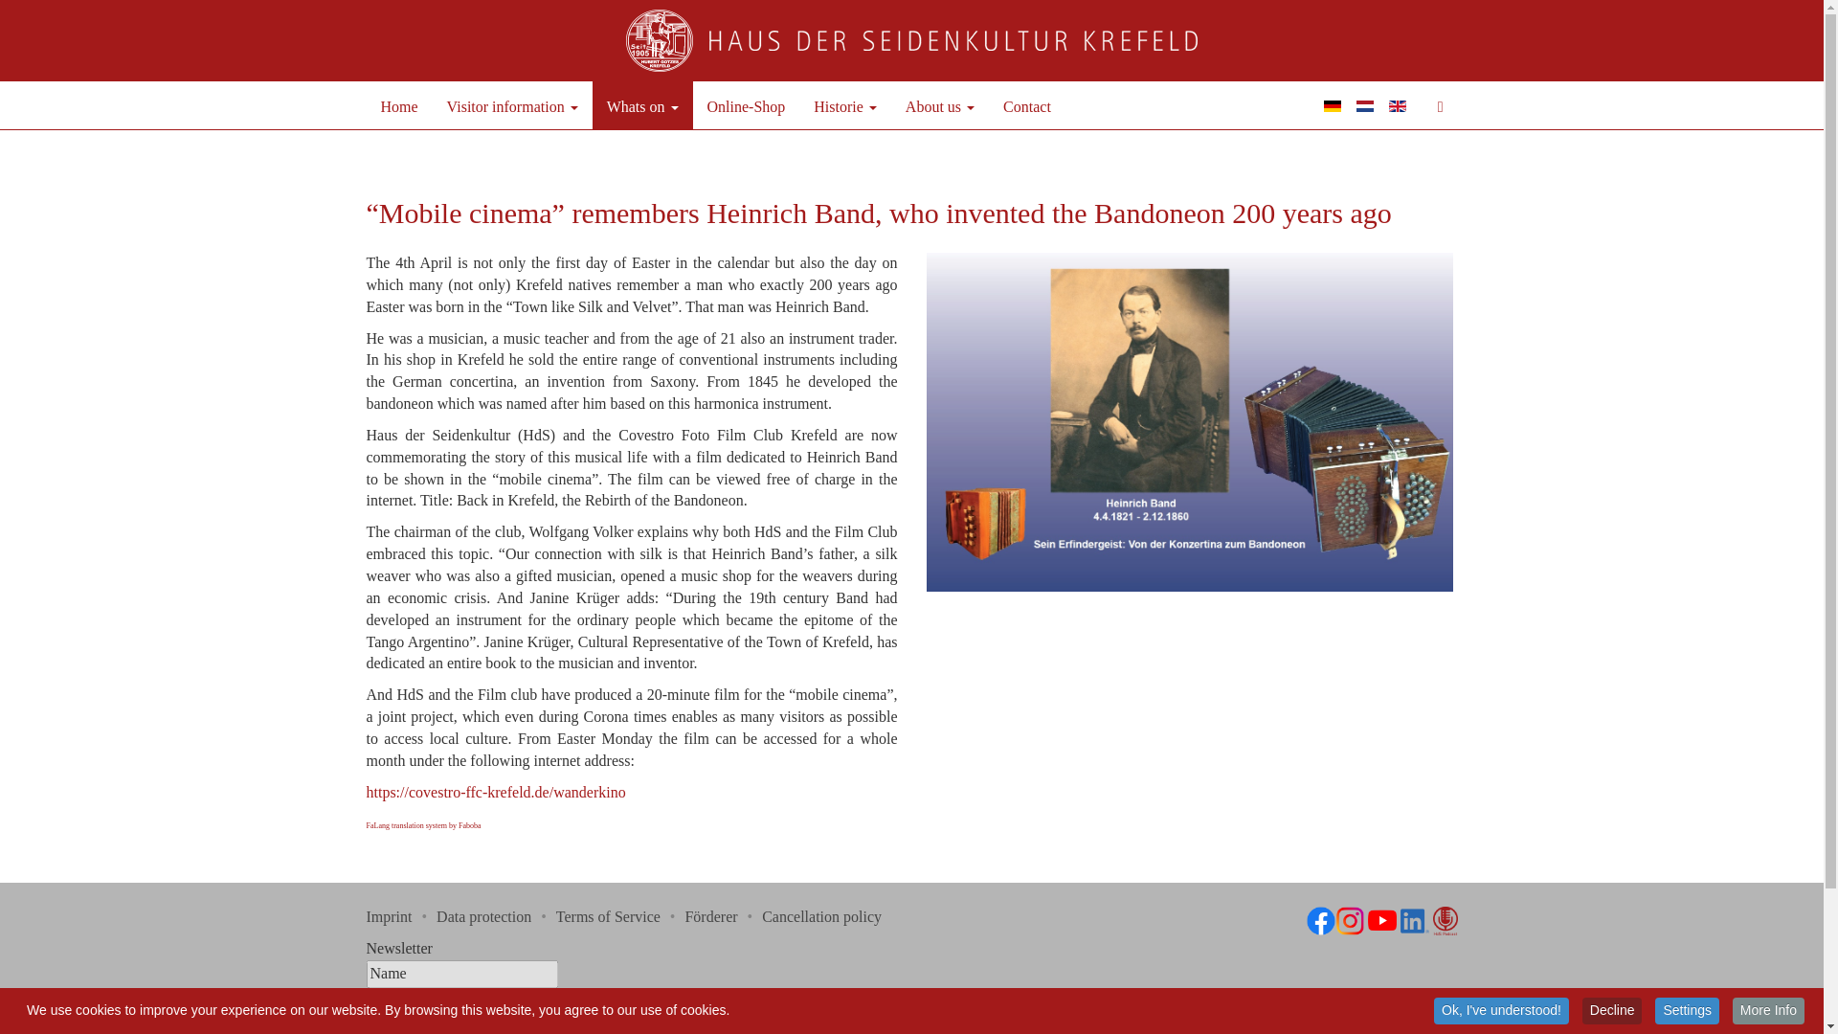 The width and height of the screenshot is (1838, 1034). I want to click on Online-Shop, so click(746, 105).